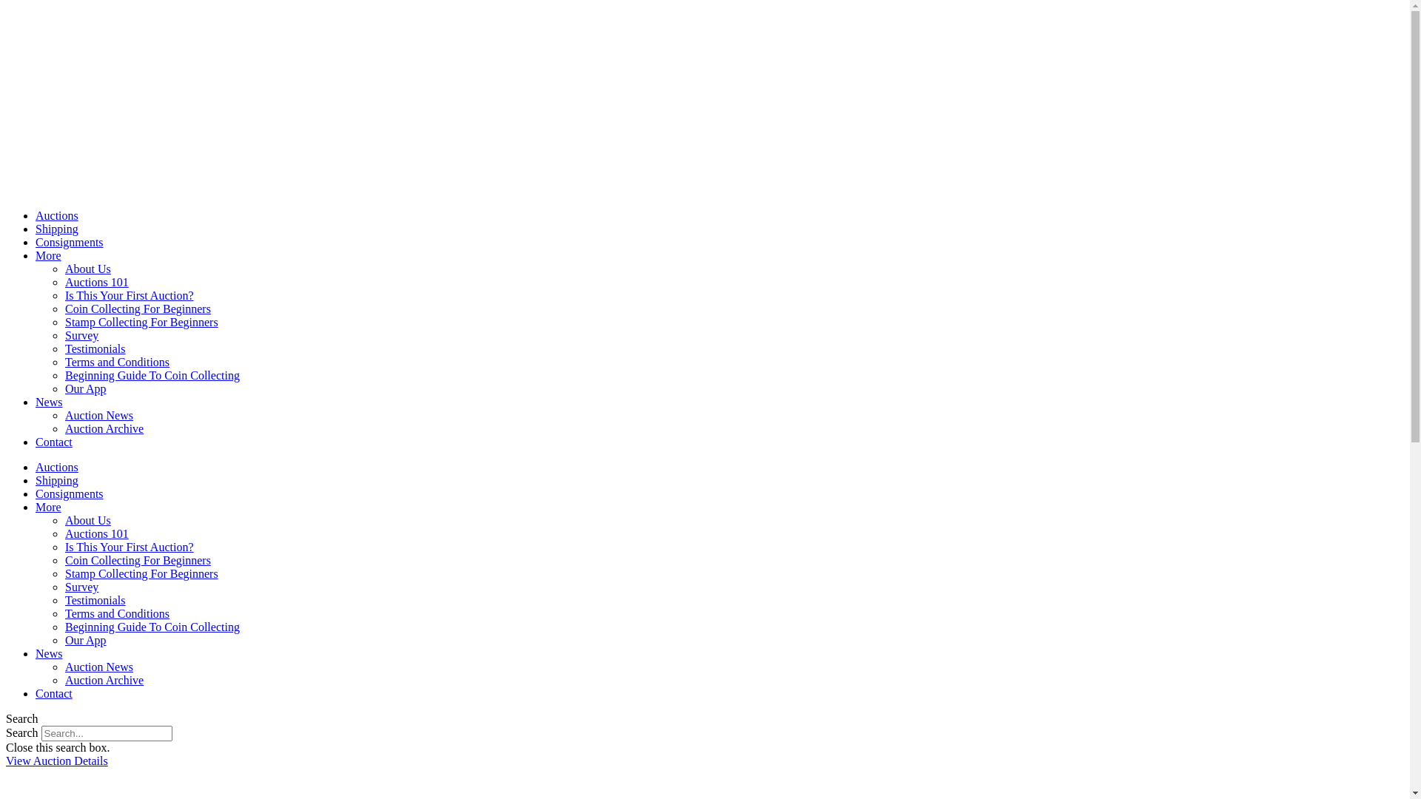  What do you see at coordinates (97, 534) in the screenshot?
I see `Auctions 101` at bounding box center [97, 534].